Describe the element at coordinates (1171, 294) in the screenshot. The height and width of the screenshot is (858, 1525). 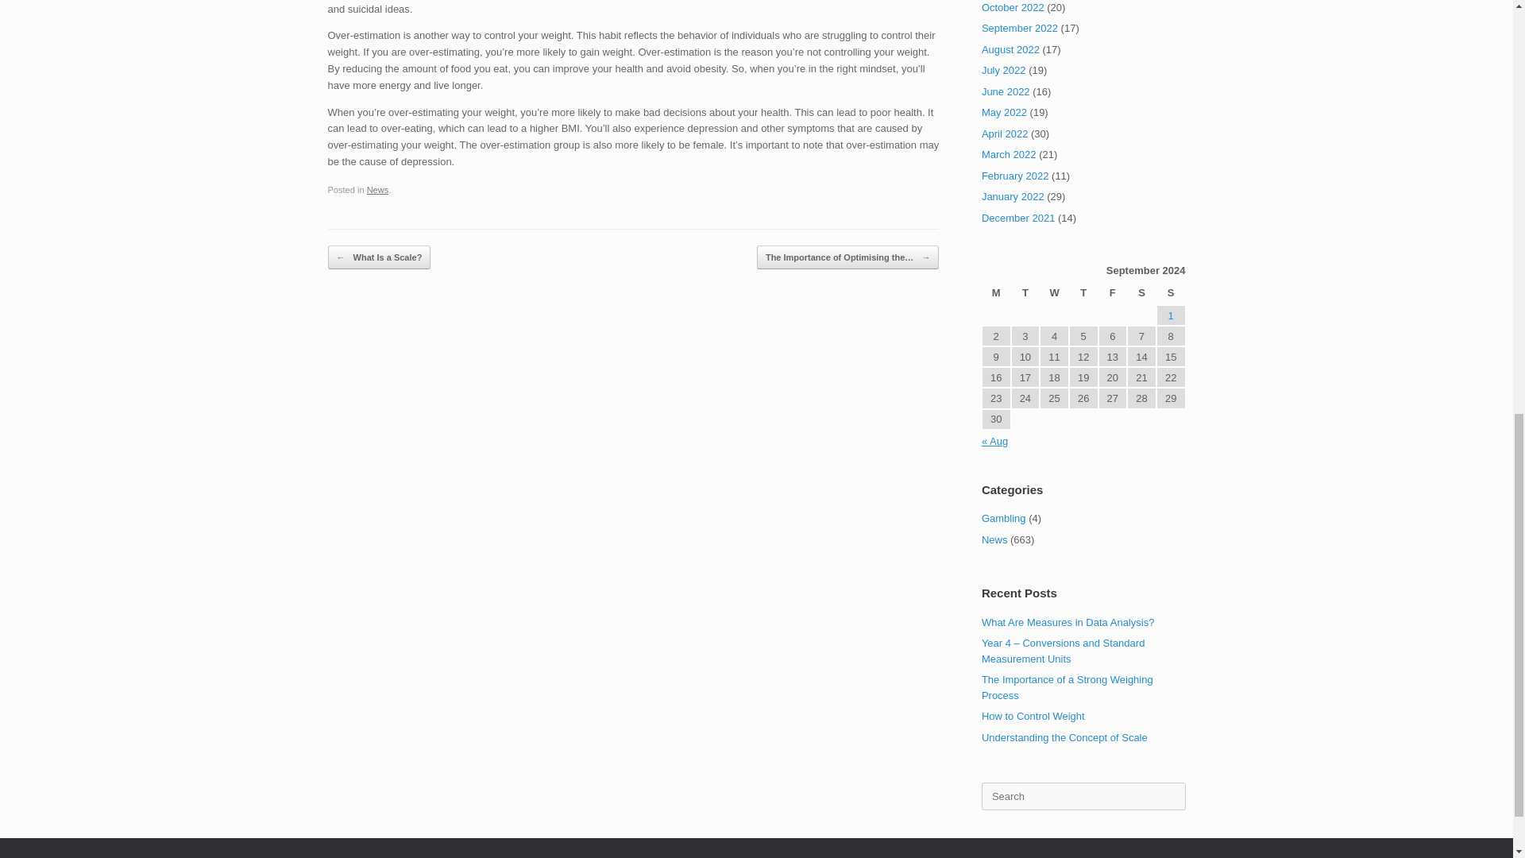
I see `Sunday` at that location.